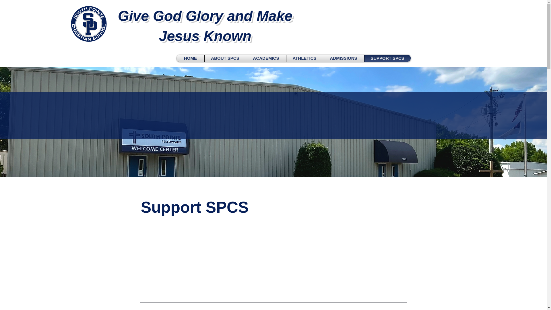  Describe the element at coordinates (190, 58) in the screenshot. I see `HOME` at that location.